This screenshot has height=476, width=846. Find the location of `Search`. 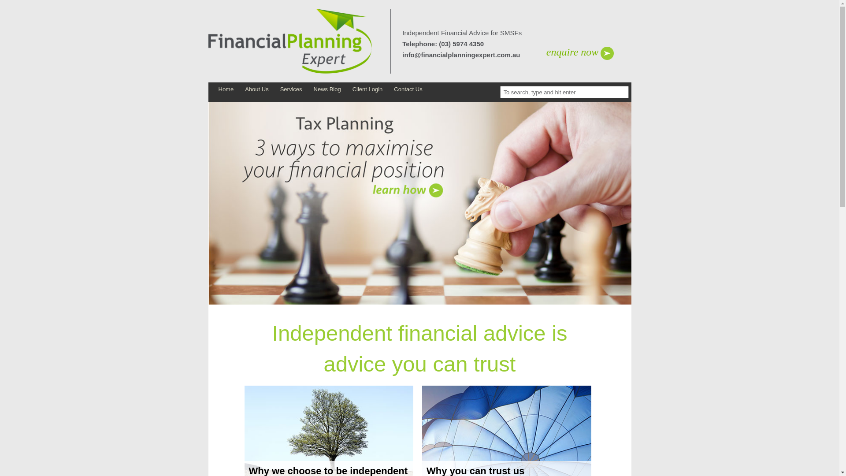

Search is located at coordinates (62, 5).